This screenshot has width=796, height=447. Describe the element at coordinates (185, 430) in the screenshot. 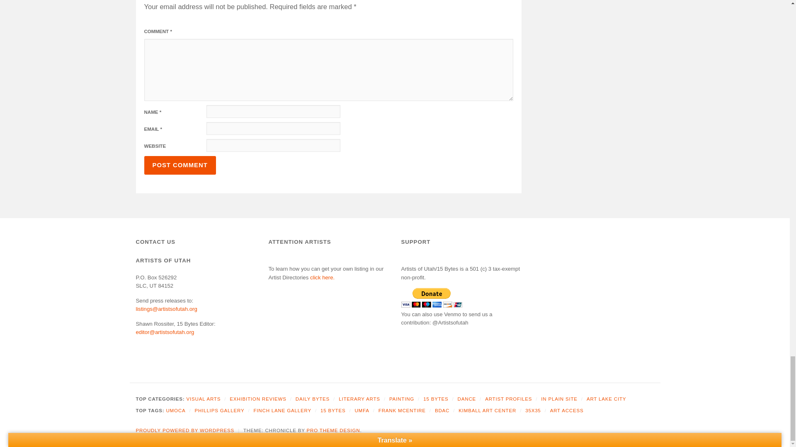

I see `A Semantic Personal Publishing Platform` at that location.